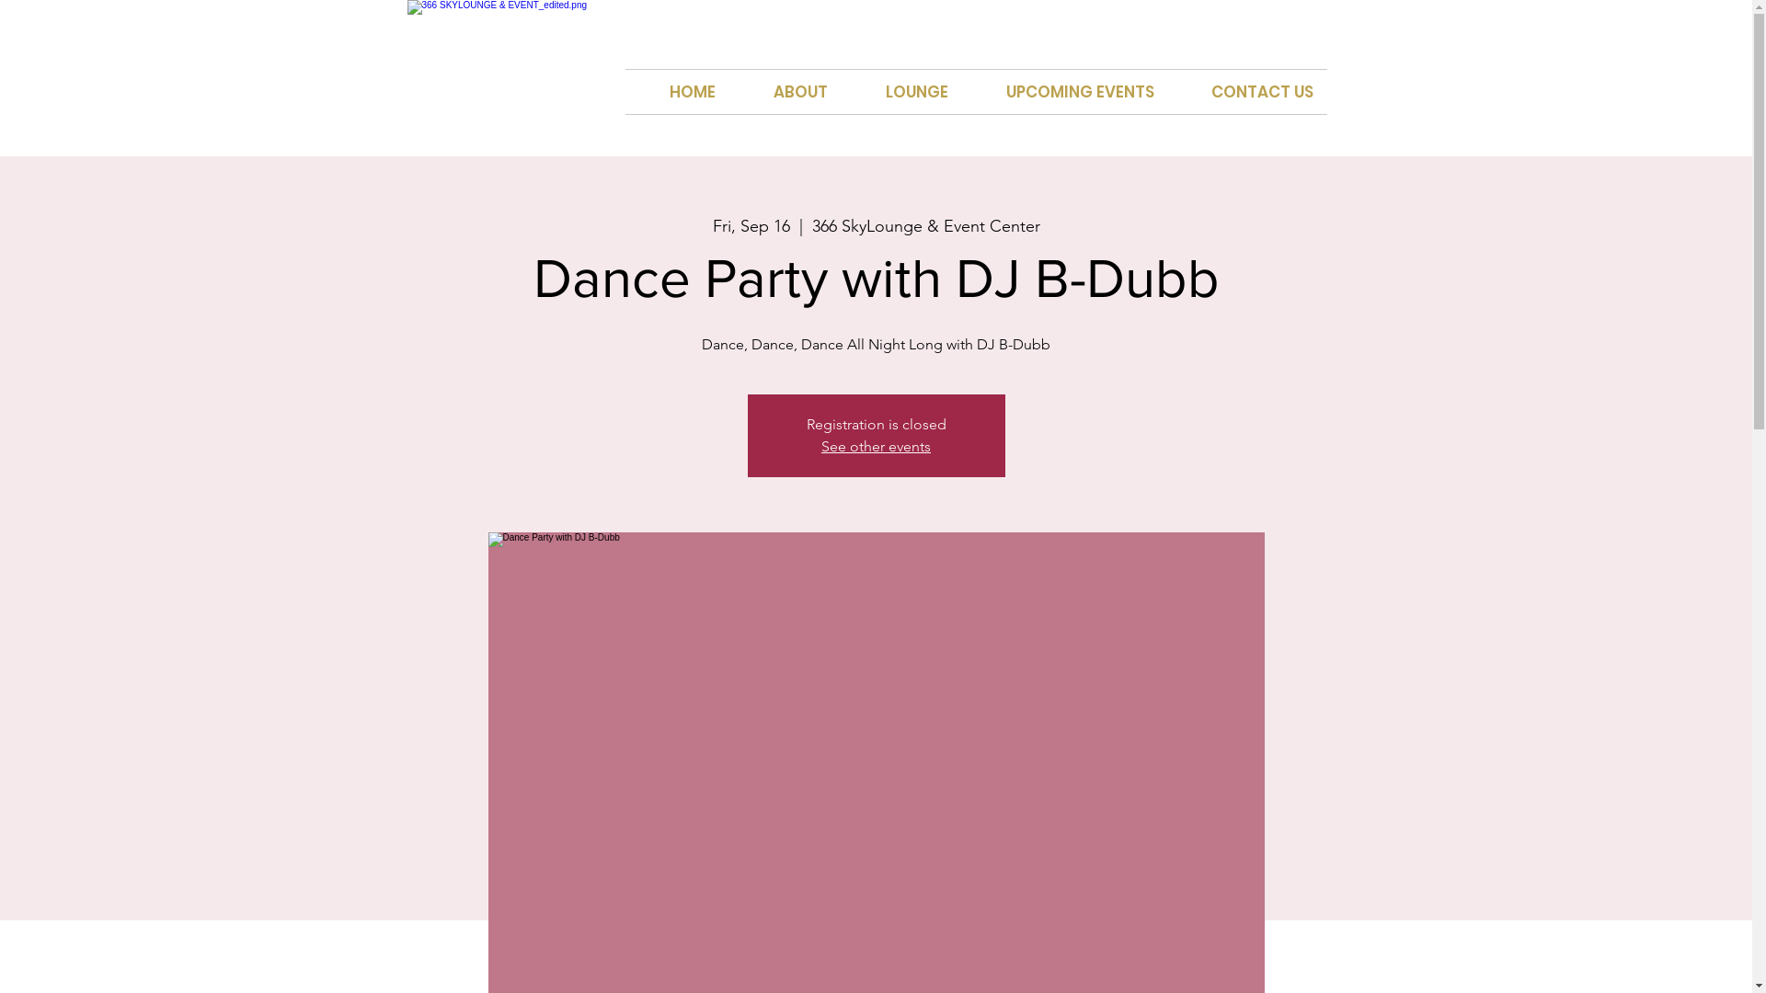 This screenshot has width=1766, height=993. What do you see at coordinates (1065, 92) in the screenshot?
I see `UPCOMING EVENTS` at bounding box center [1065, 92].